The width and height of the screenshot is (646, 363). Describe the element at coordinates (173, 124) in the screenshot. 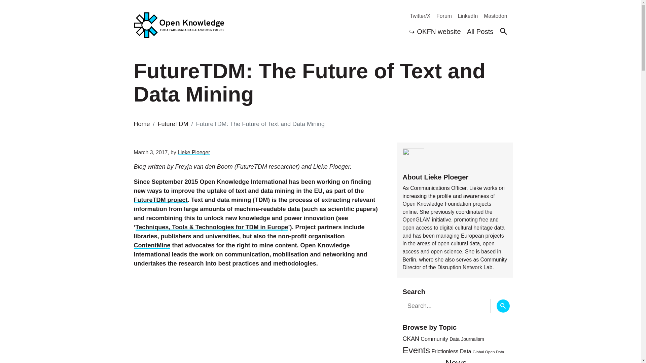

I see `FutureTDM` at that location.